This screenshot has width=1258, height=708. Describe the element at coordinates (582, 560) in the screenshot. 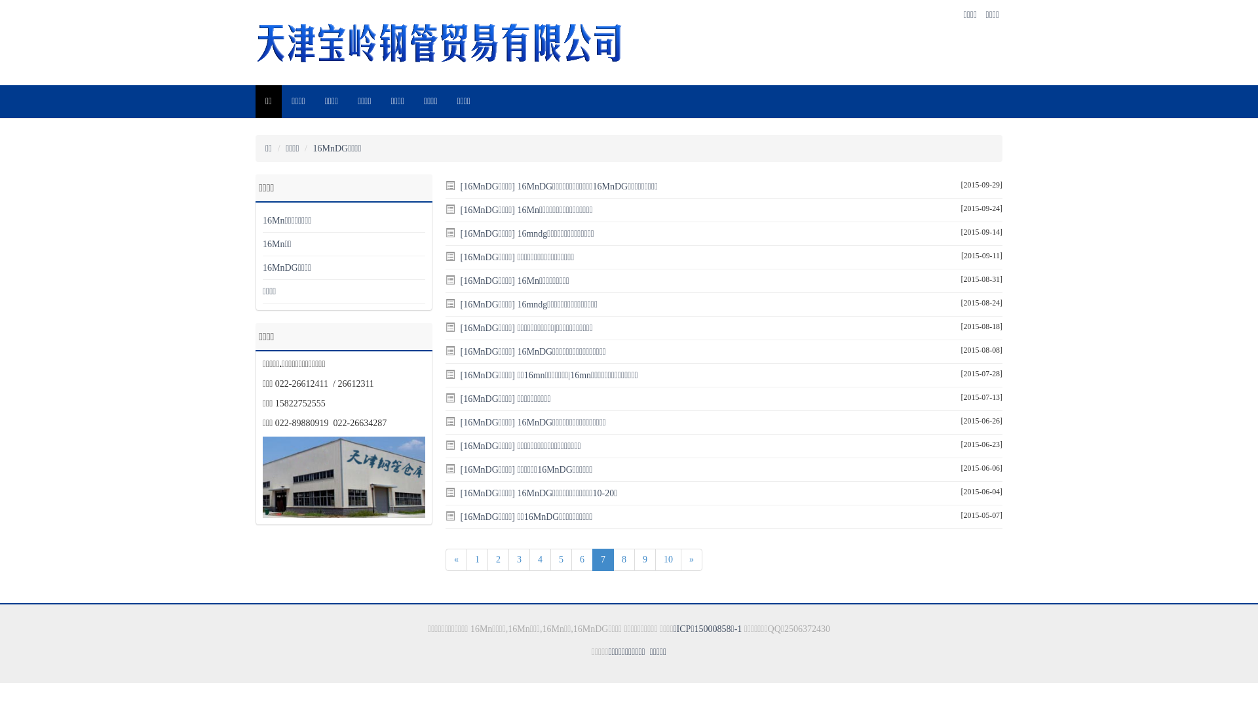

I see `6` at that location.